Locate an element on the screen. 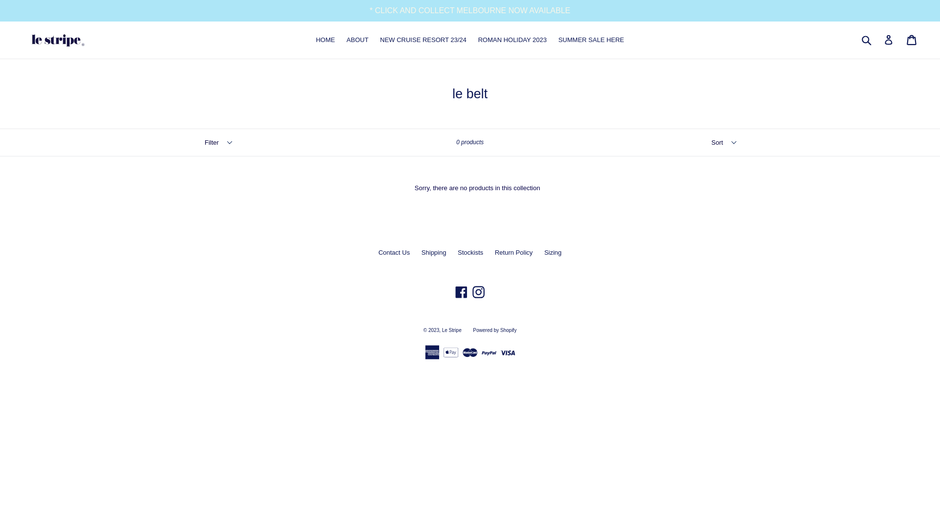 The width and height of the screenshot is (940, 528). Instagram is located at coordinates (479, 292).